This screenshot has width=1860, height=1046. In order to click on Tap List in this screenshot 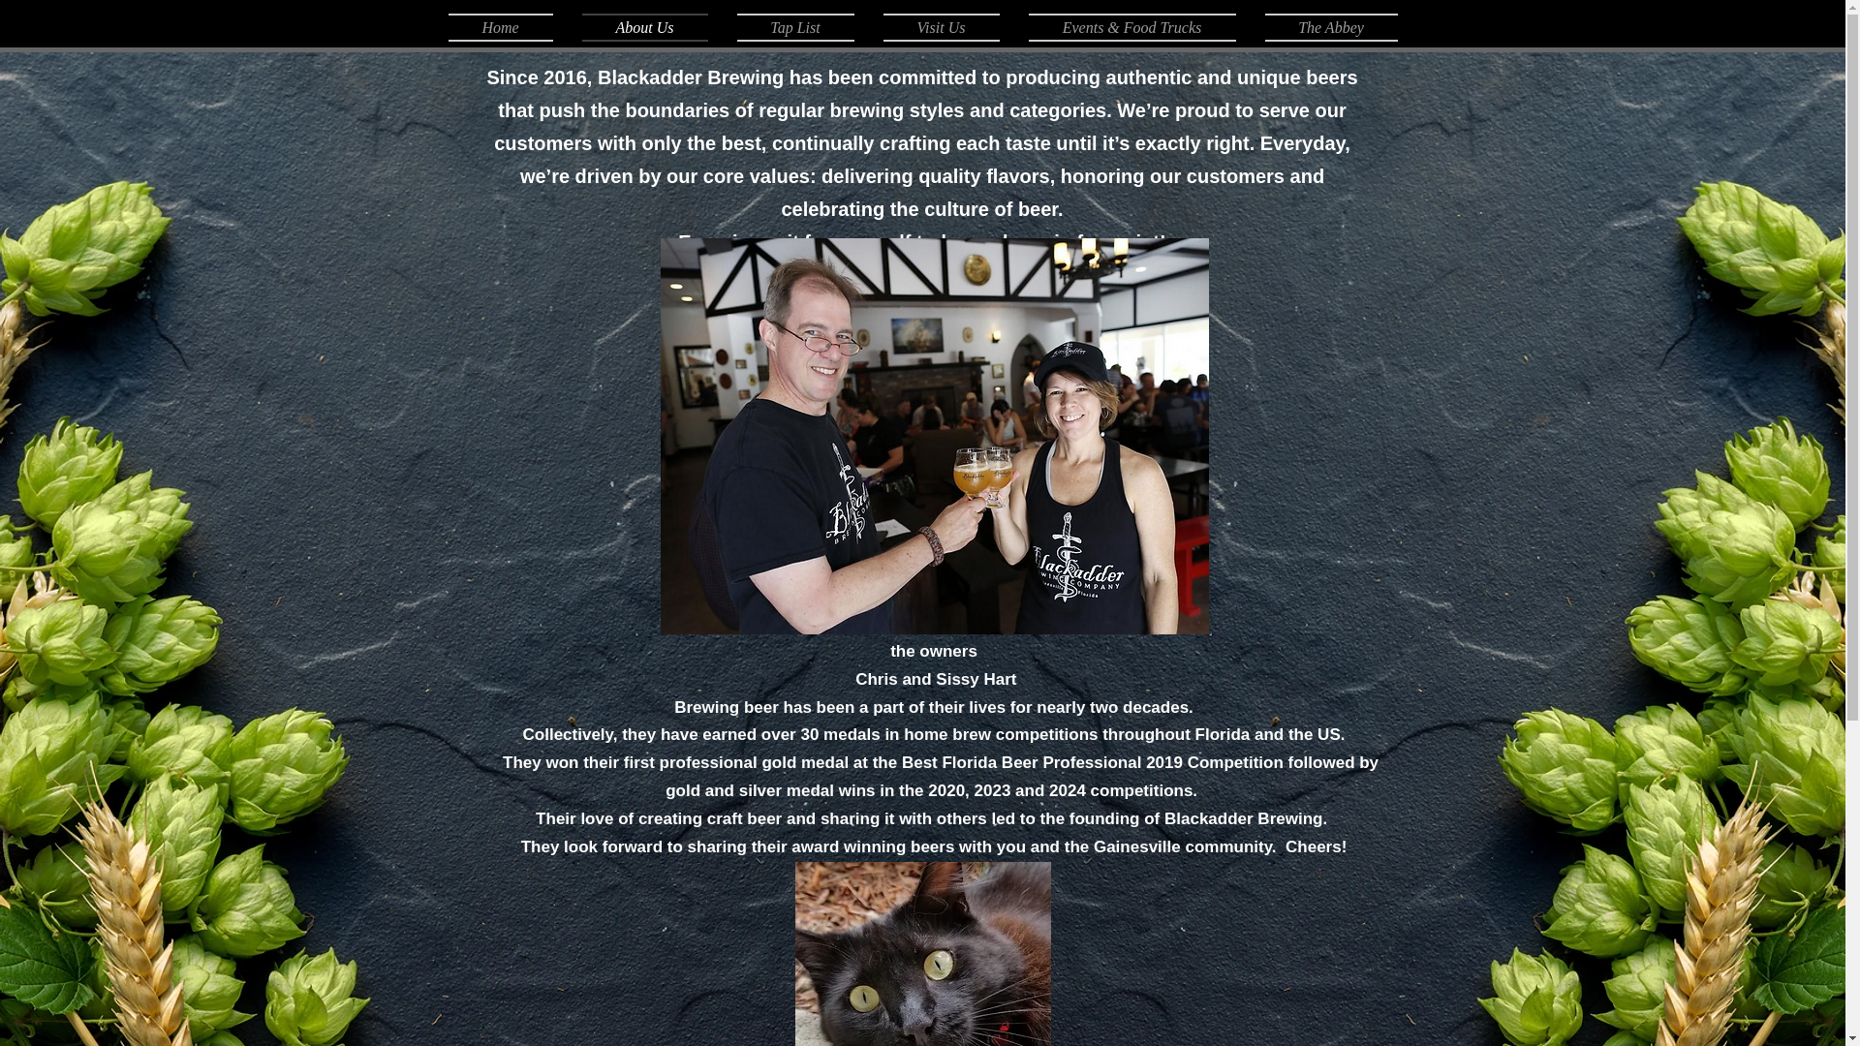, I will do `click(795, 27)`.